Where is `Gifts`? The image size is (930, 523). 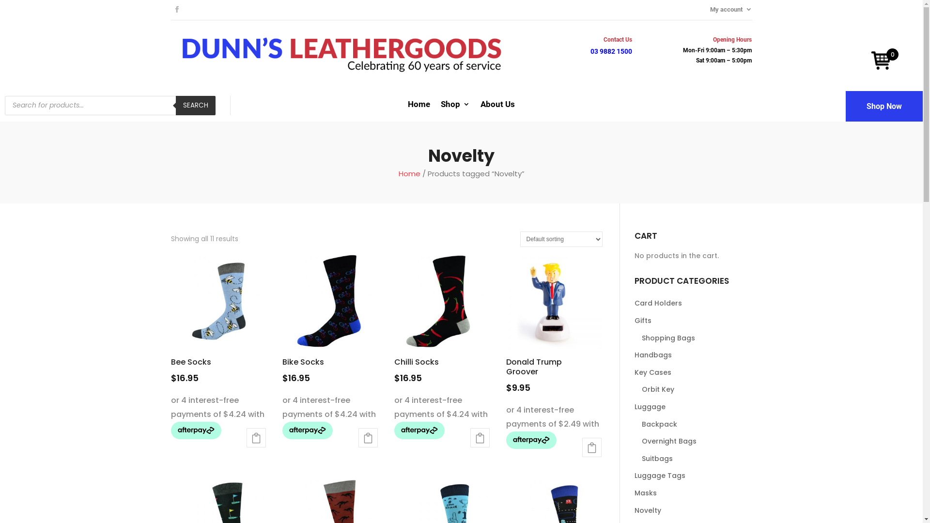 Gifts is located at coordinates (694, 321).